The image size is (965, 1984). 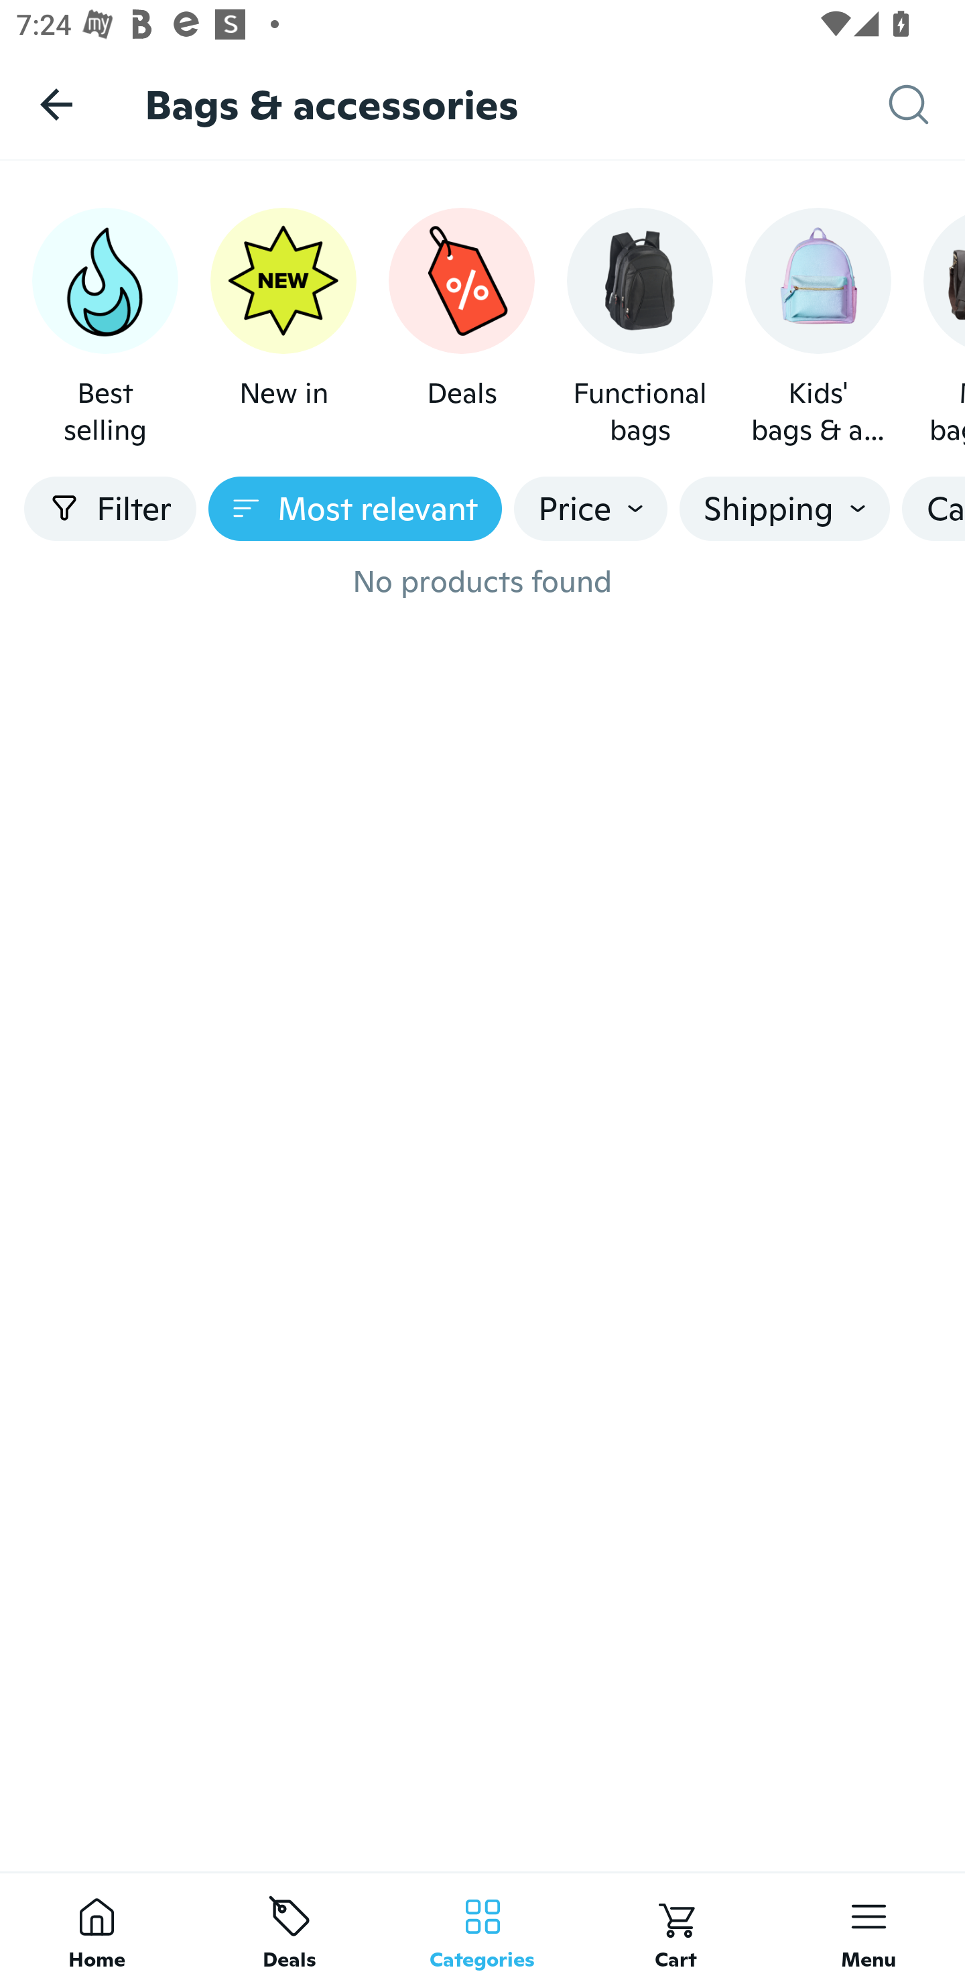 I want to click on New in, so click(x=283, y=328).